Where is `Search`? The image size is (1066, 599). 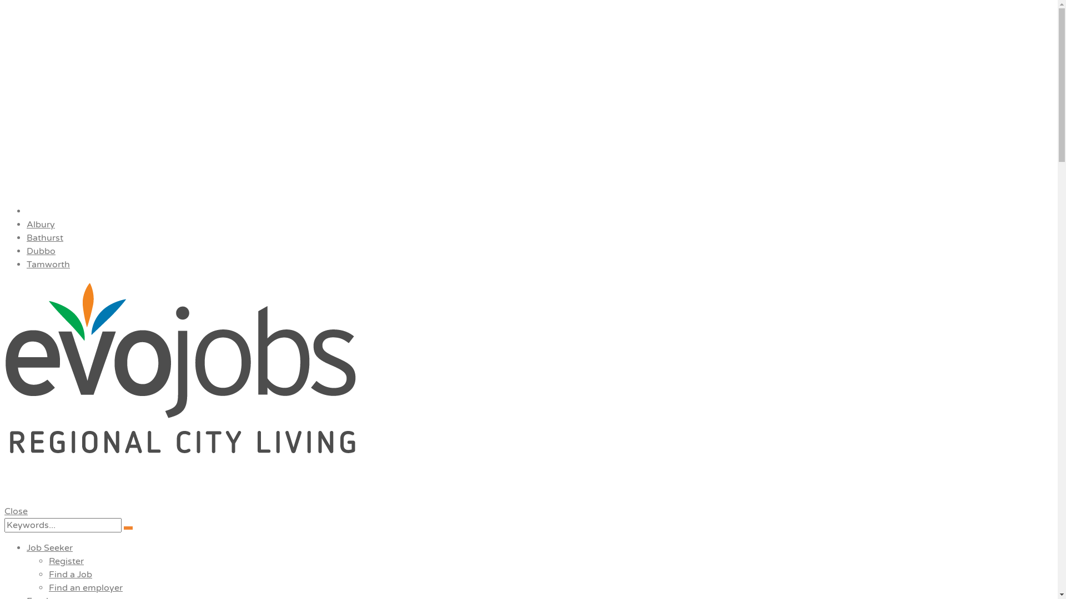 Search is located at coordinates (128, 528).